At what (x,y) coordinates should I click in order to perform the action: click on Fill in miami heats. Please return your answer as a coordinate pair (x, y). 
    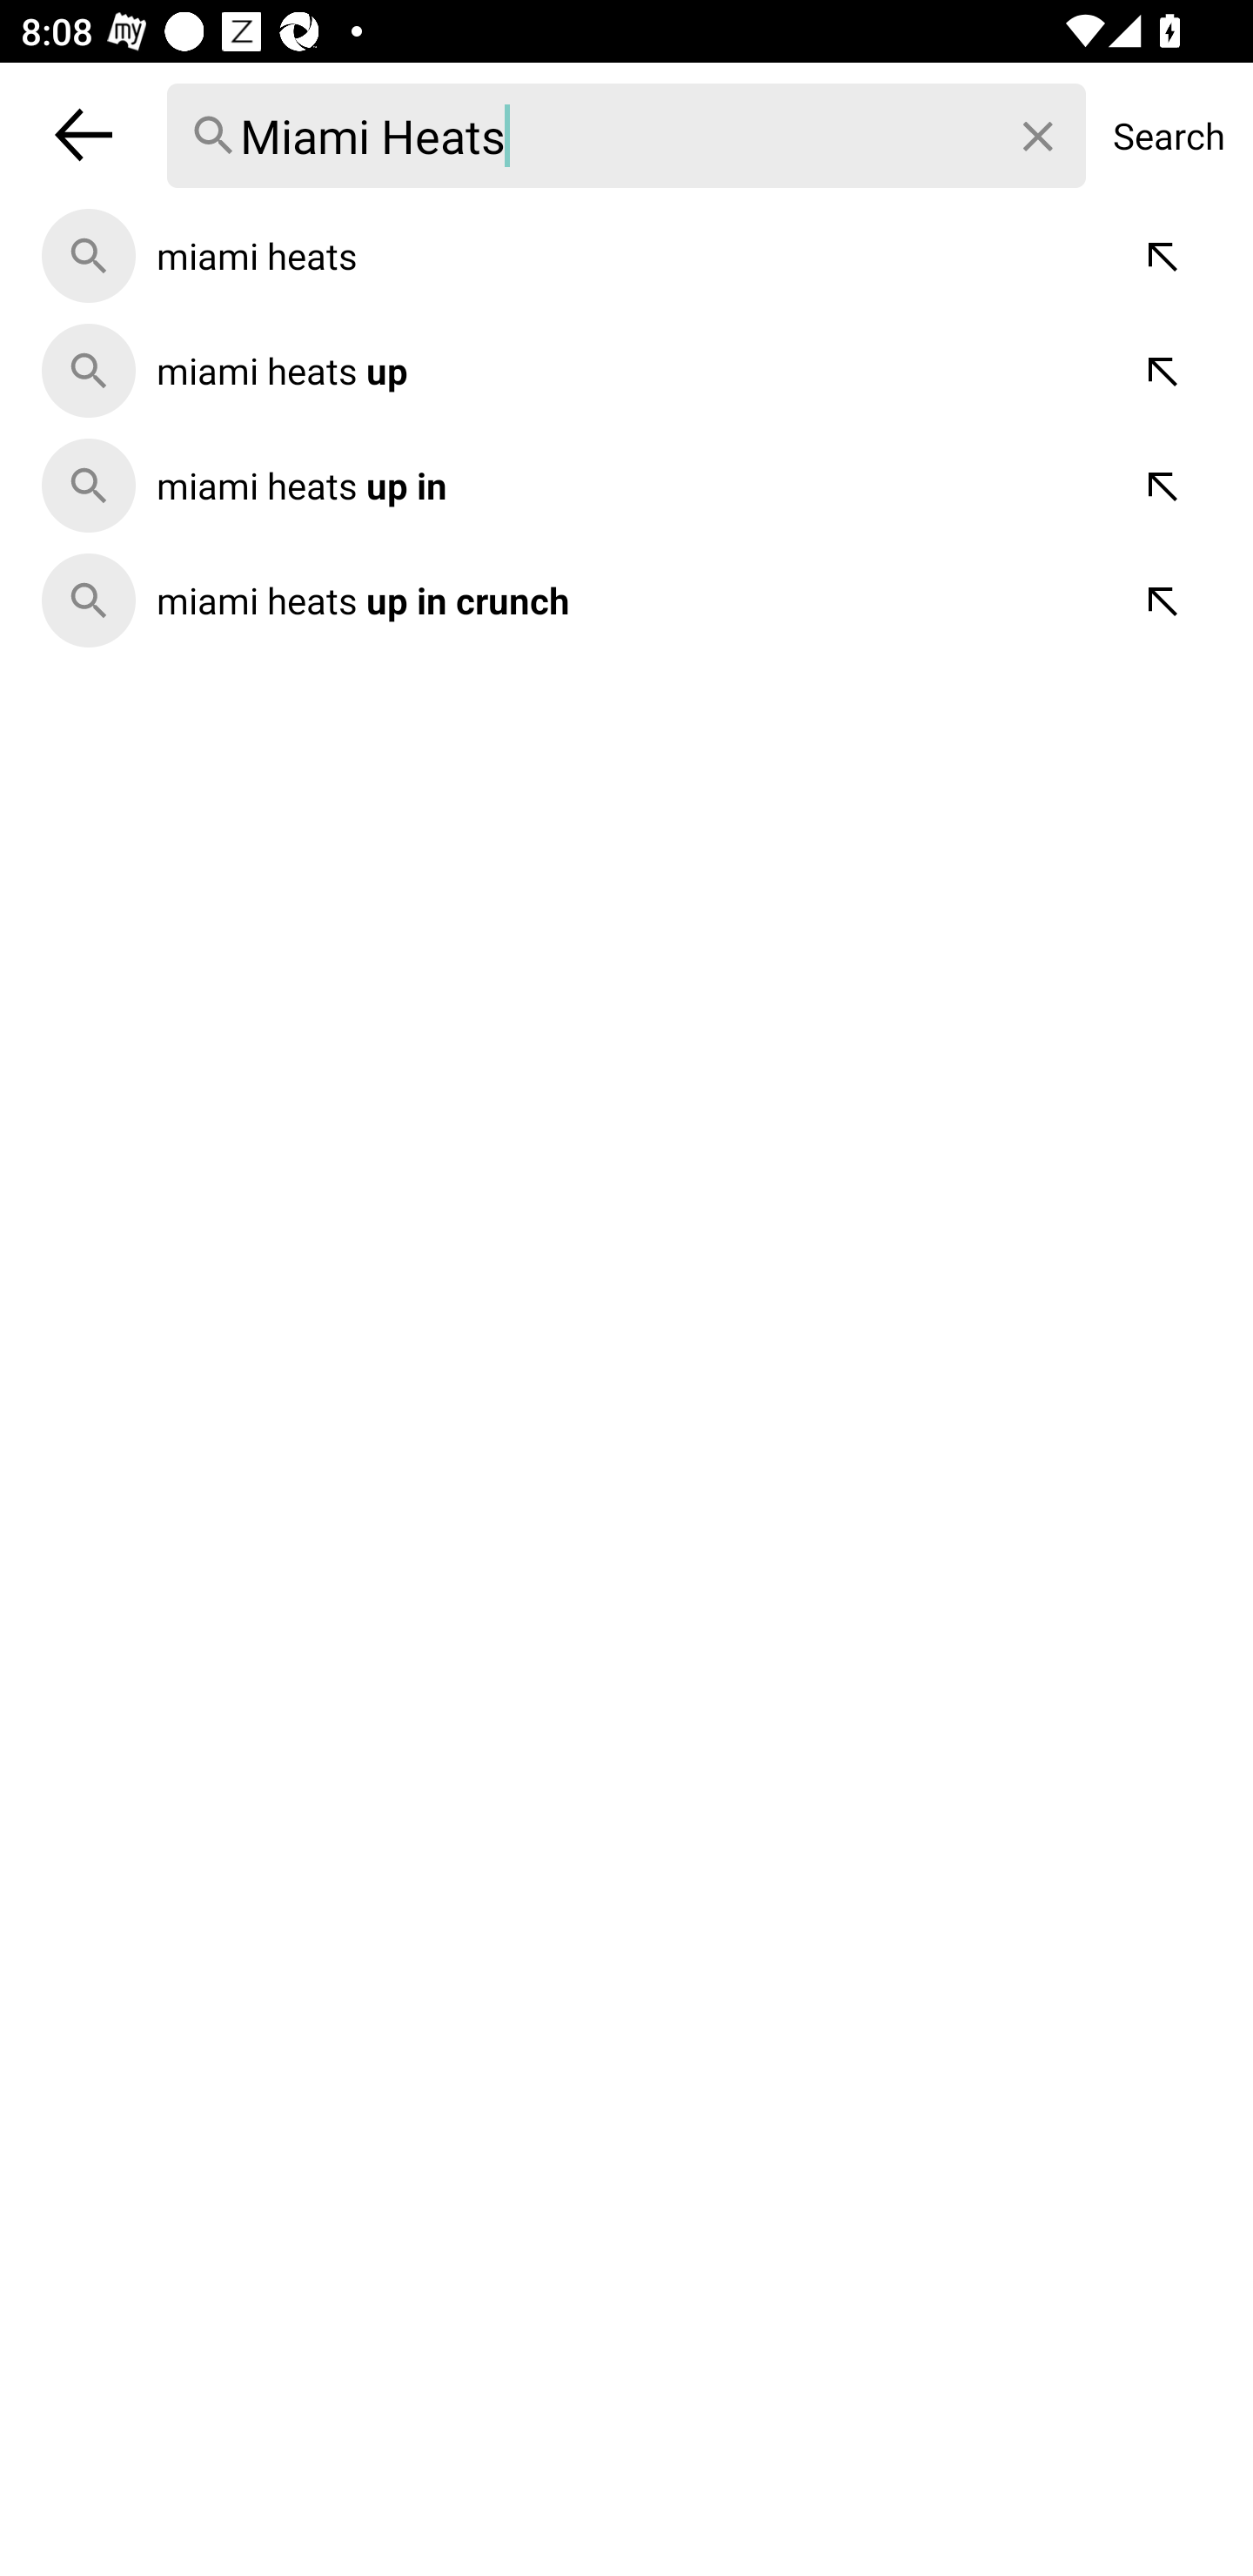
    Looking at the image, I should click on (1164, 256).